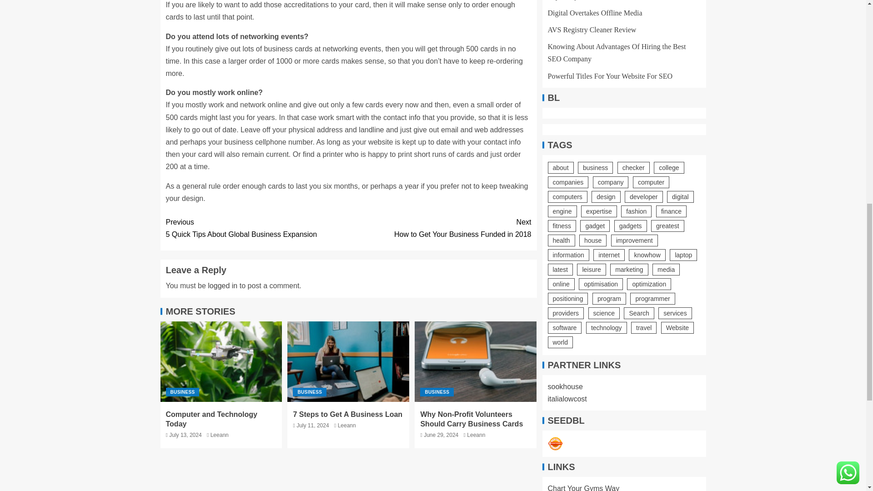 Image resolution: width=873 pixels, height=491 pixels. What do you see at coordinates (476, 362) in the screenshot?
I see `7 Steps to Get A Business Loan` at bounding box center [476, 362].